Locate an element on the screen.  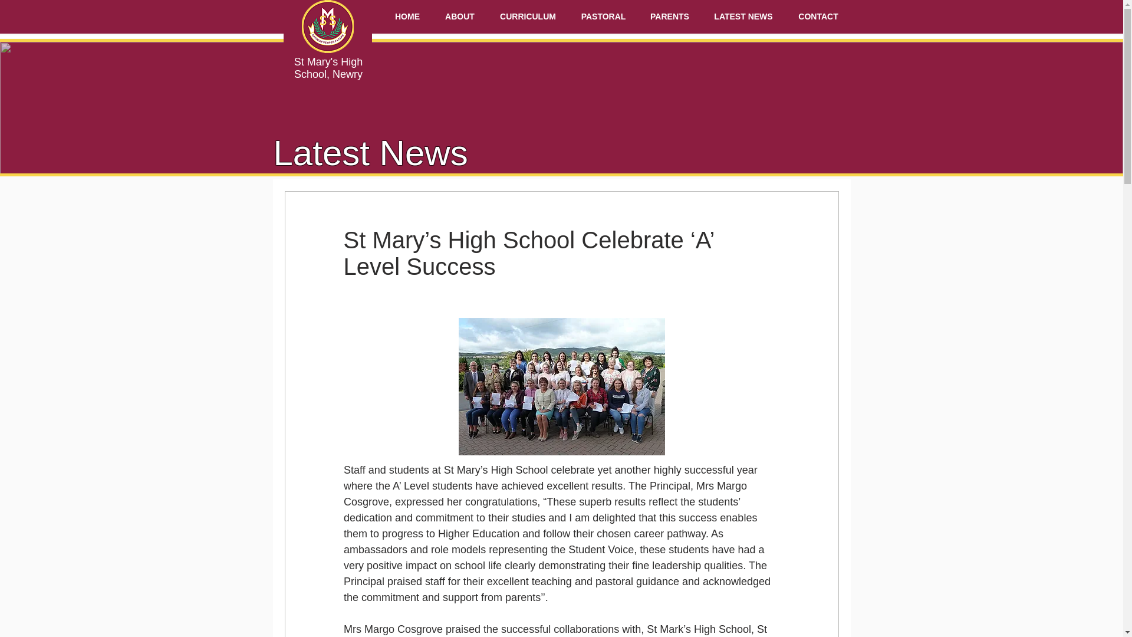
HOME is located at coordinates (407, 17).